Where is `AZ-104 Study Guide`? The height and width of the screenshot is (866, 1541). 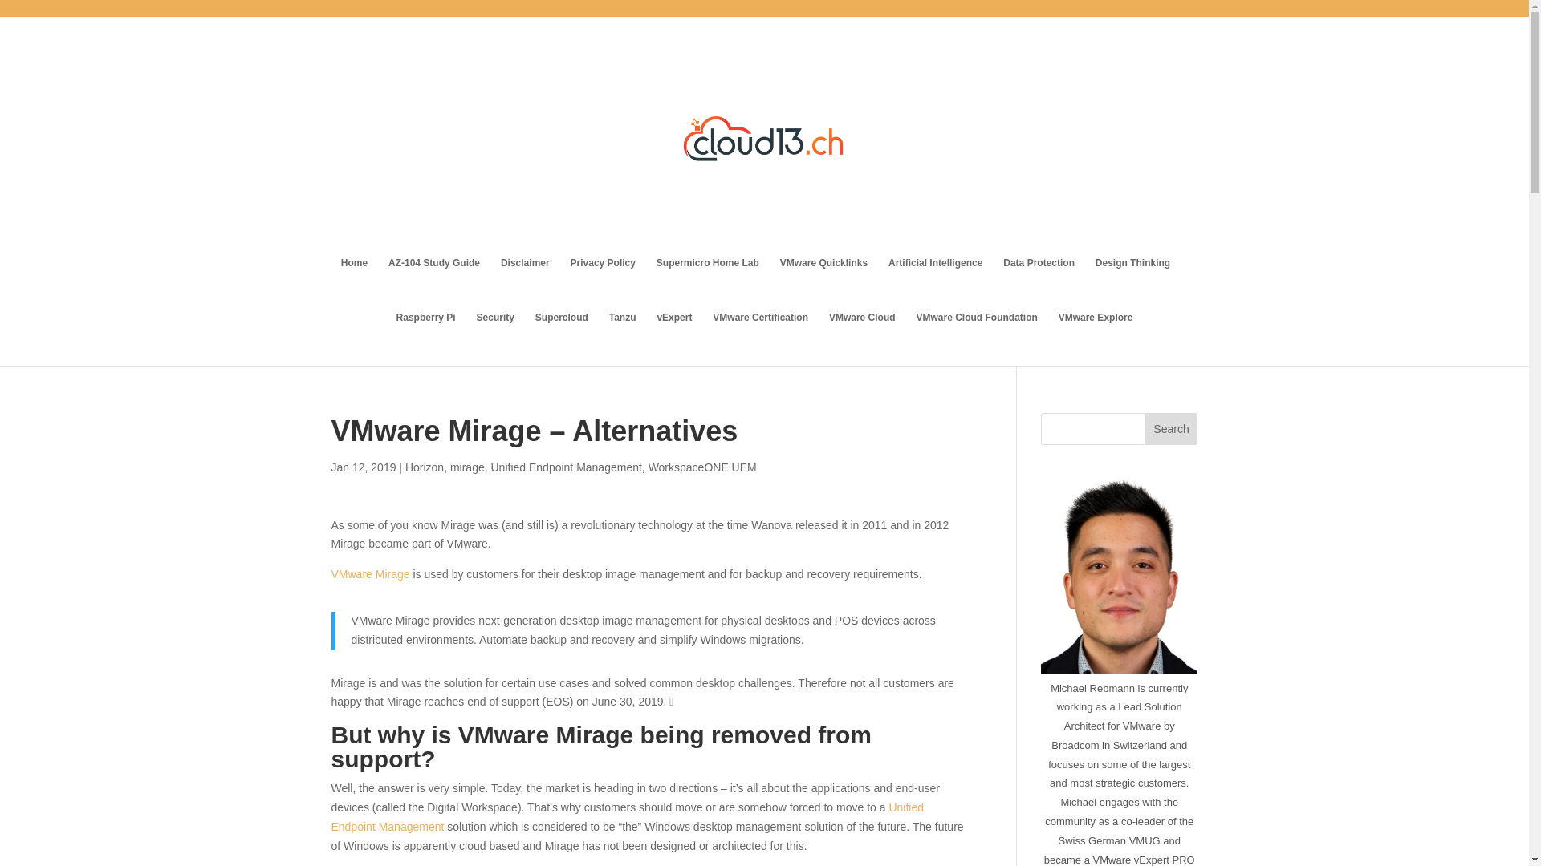 AZ-104 Study Guide is located at coordinates (433, 284).